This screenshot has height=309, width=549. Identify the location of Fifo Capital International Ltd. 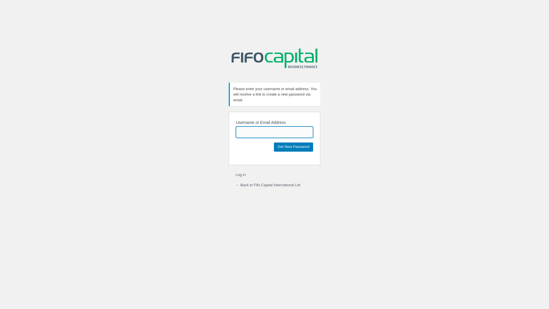
(274, 60).